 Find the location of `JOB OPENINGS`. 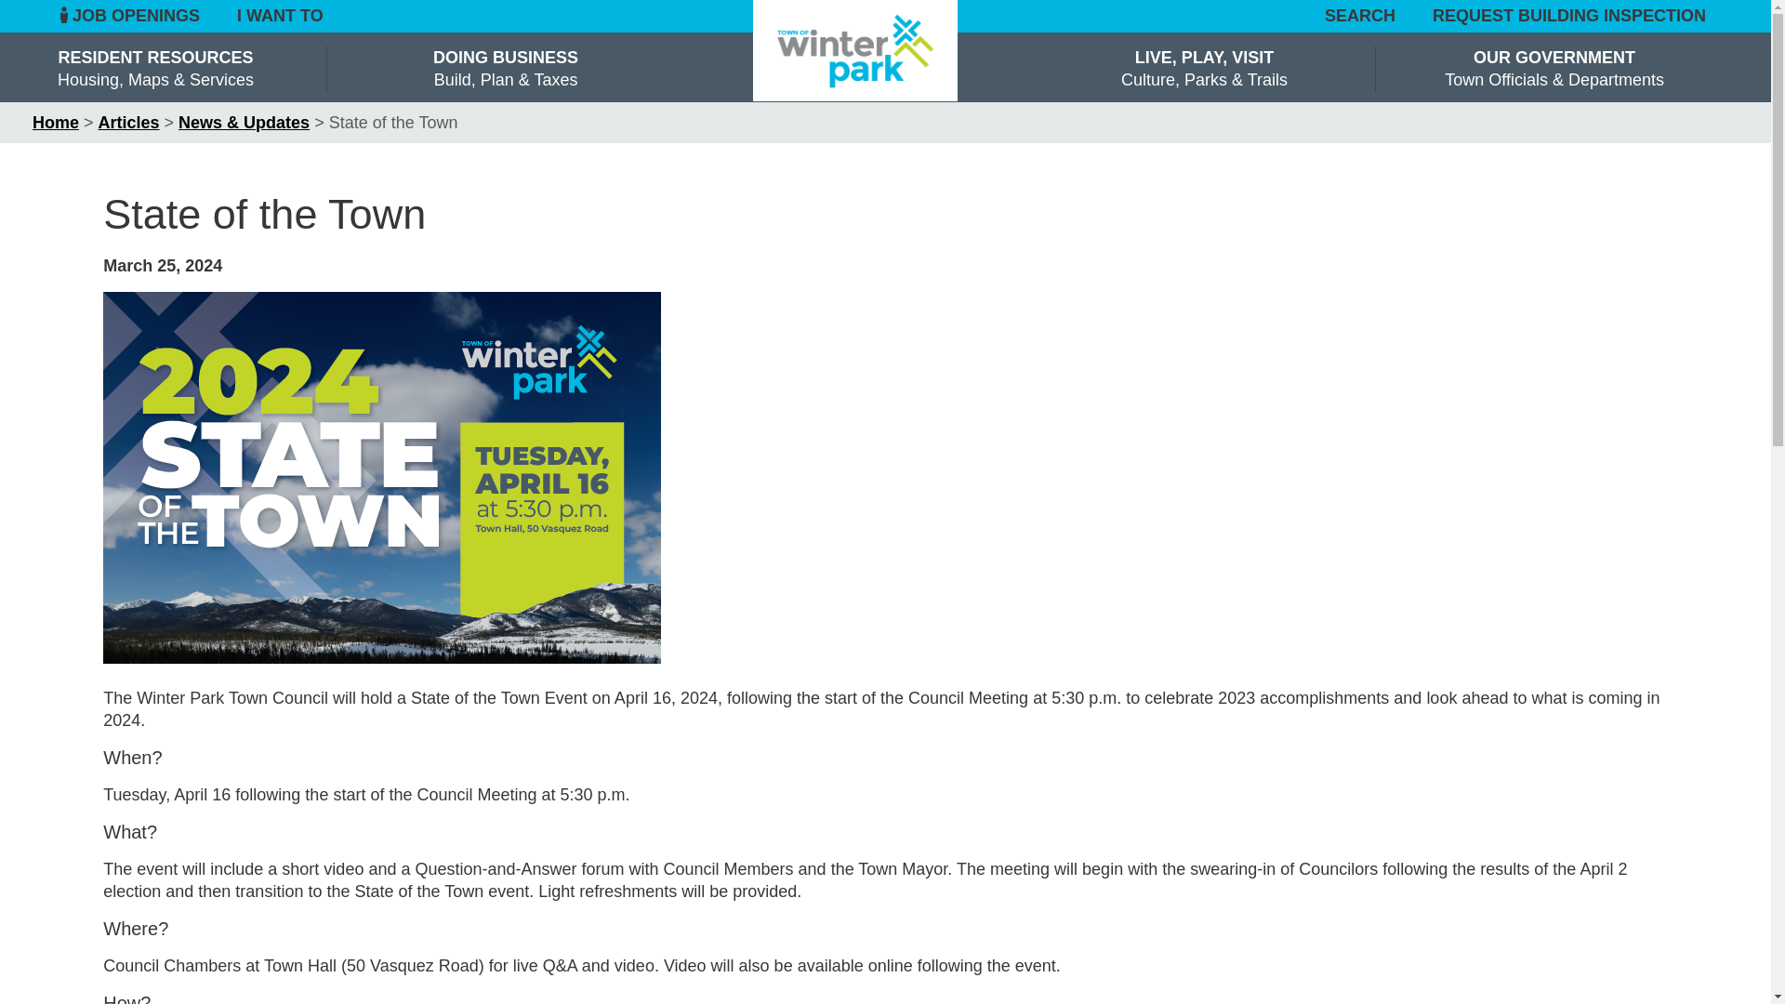

JOB OPENINGS is located at coordinates (132, 16).